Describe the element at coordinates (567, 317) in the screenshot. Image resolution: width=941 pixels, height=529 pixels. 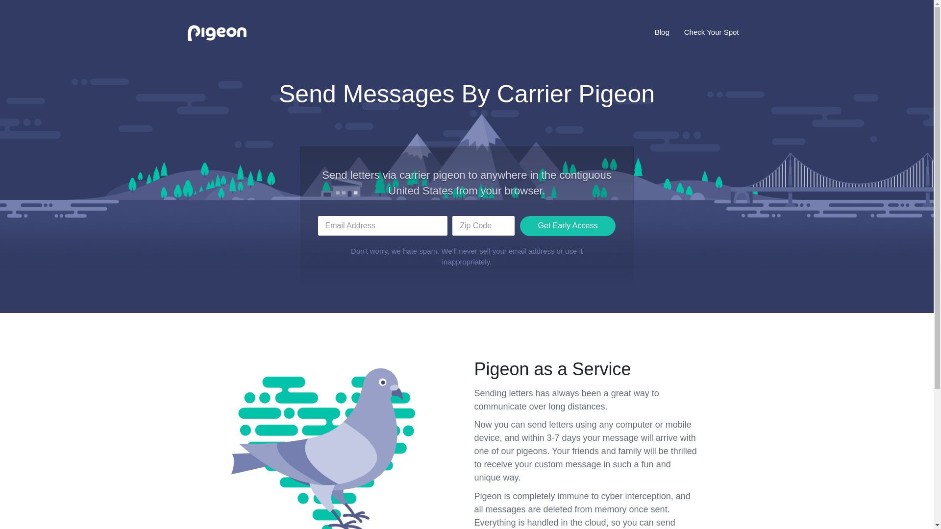
I see `Get Early Access` at that location.